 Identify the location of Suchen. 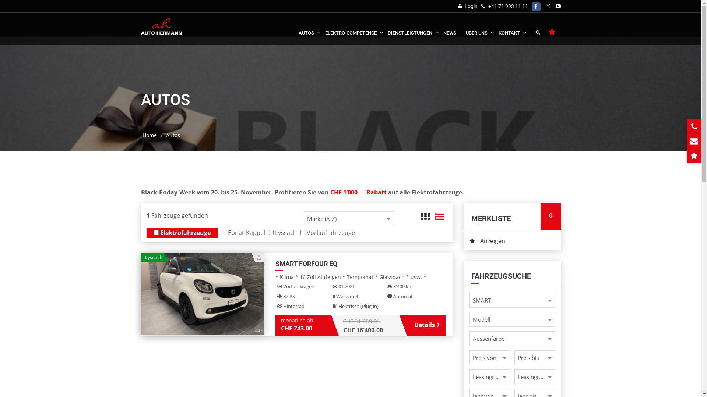
(538, 32).